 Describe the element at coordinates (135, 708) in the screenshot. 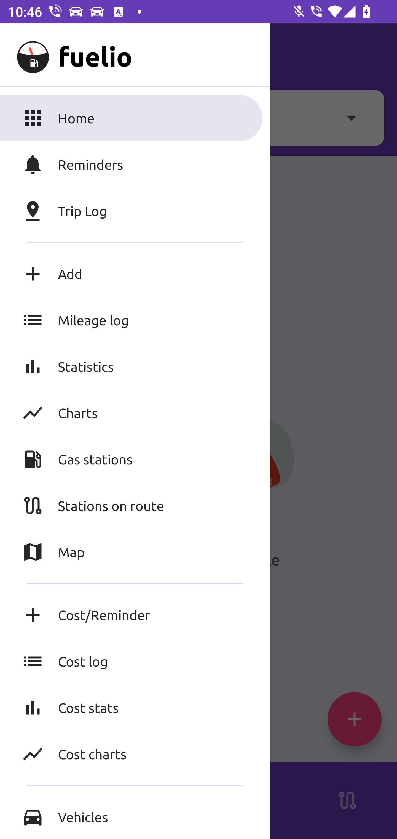

I see `Cost stats` at that location.